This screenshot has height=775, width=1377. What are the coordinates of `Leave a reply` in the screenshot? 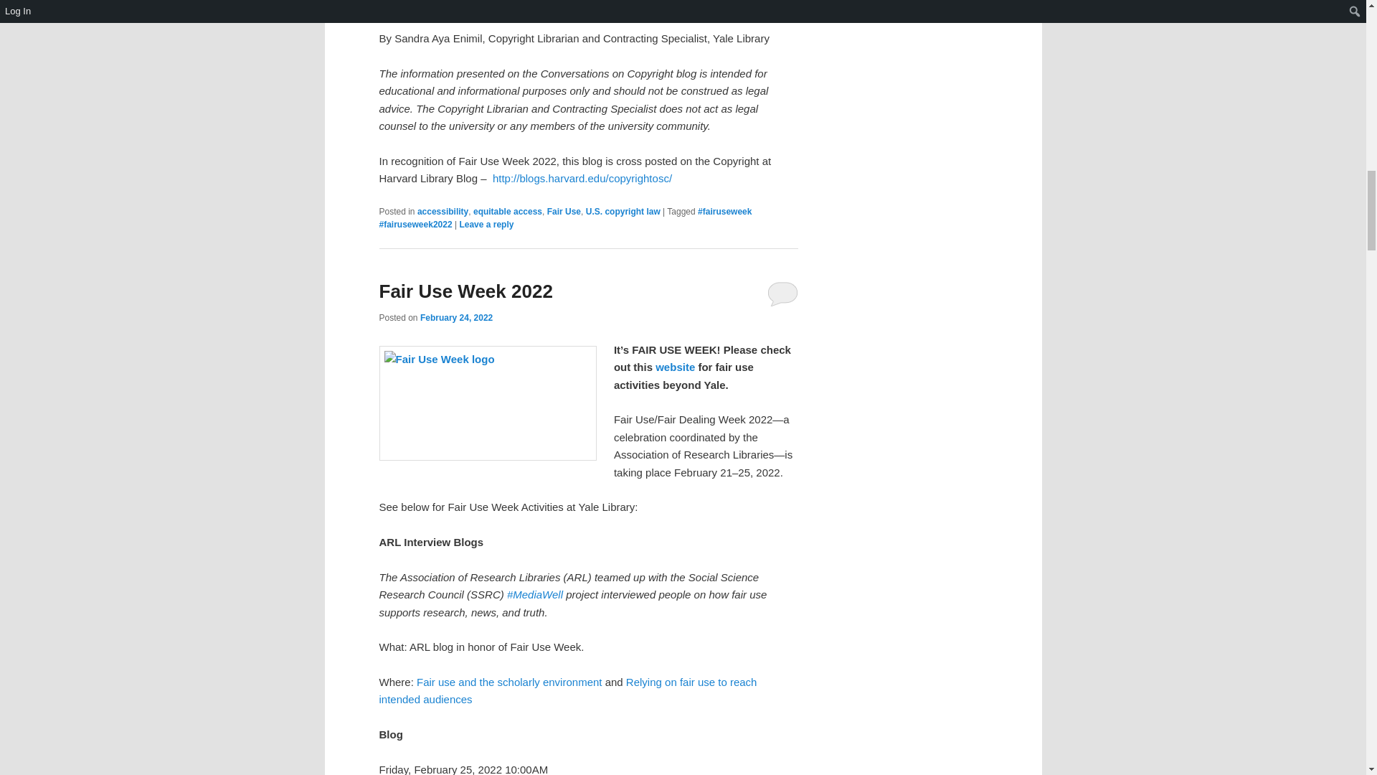 It's located at (486, 224).